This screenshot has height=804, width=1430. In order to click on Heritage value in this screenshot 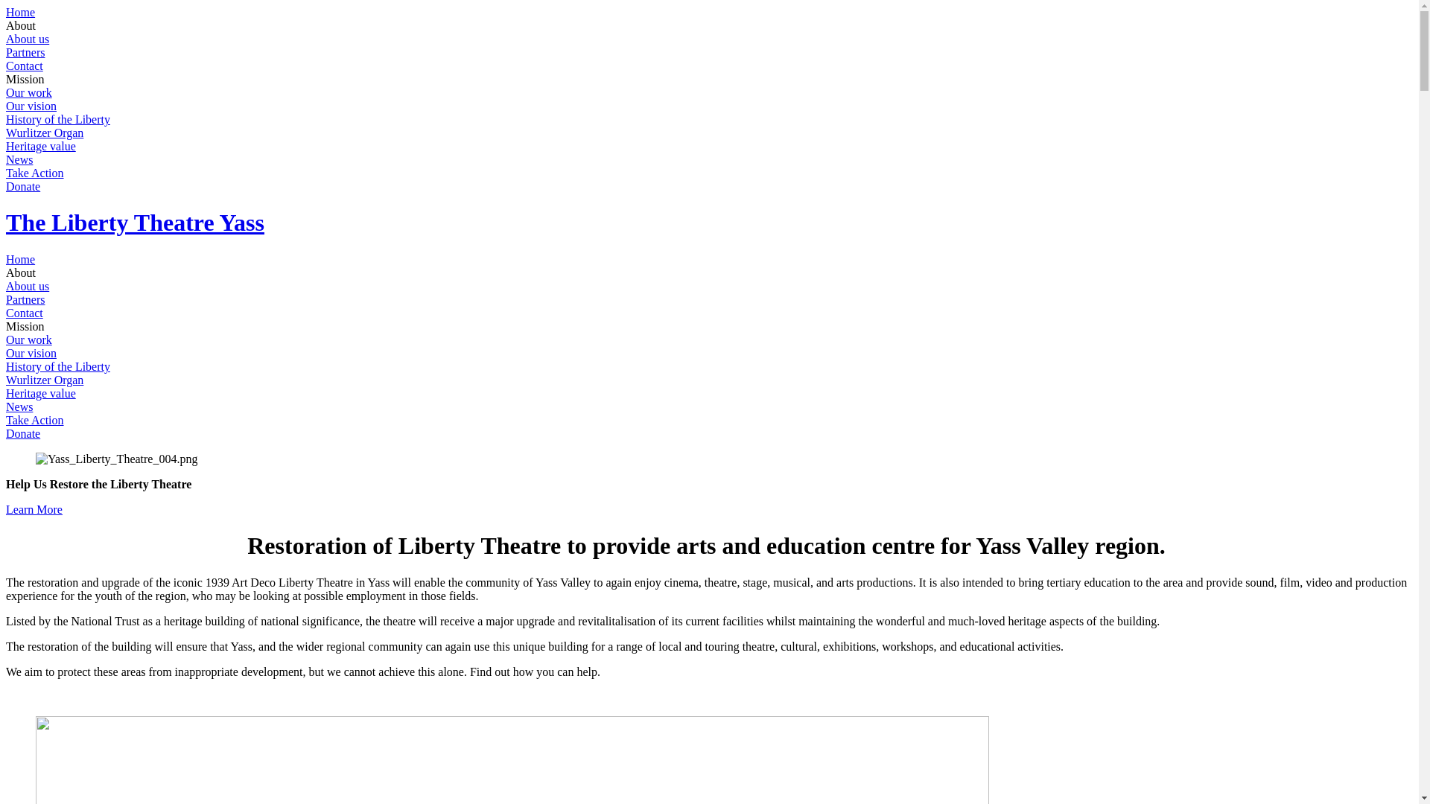, I will do `click(41, 146)`.